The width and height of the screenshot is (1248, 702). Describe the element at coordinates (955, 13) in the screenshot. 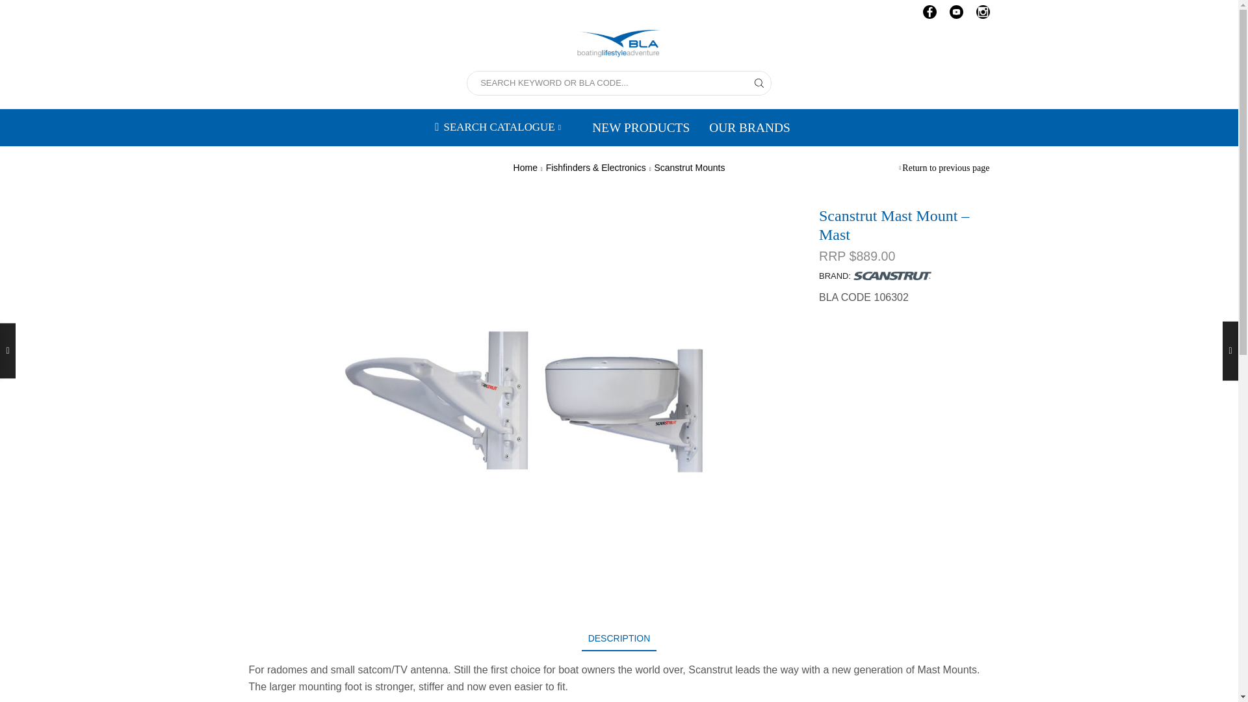

I see `Youtube` at that location.